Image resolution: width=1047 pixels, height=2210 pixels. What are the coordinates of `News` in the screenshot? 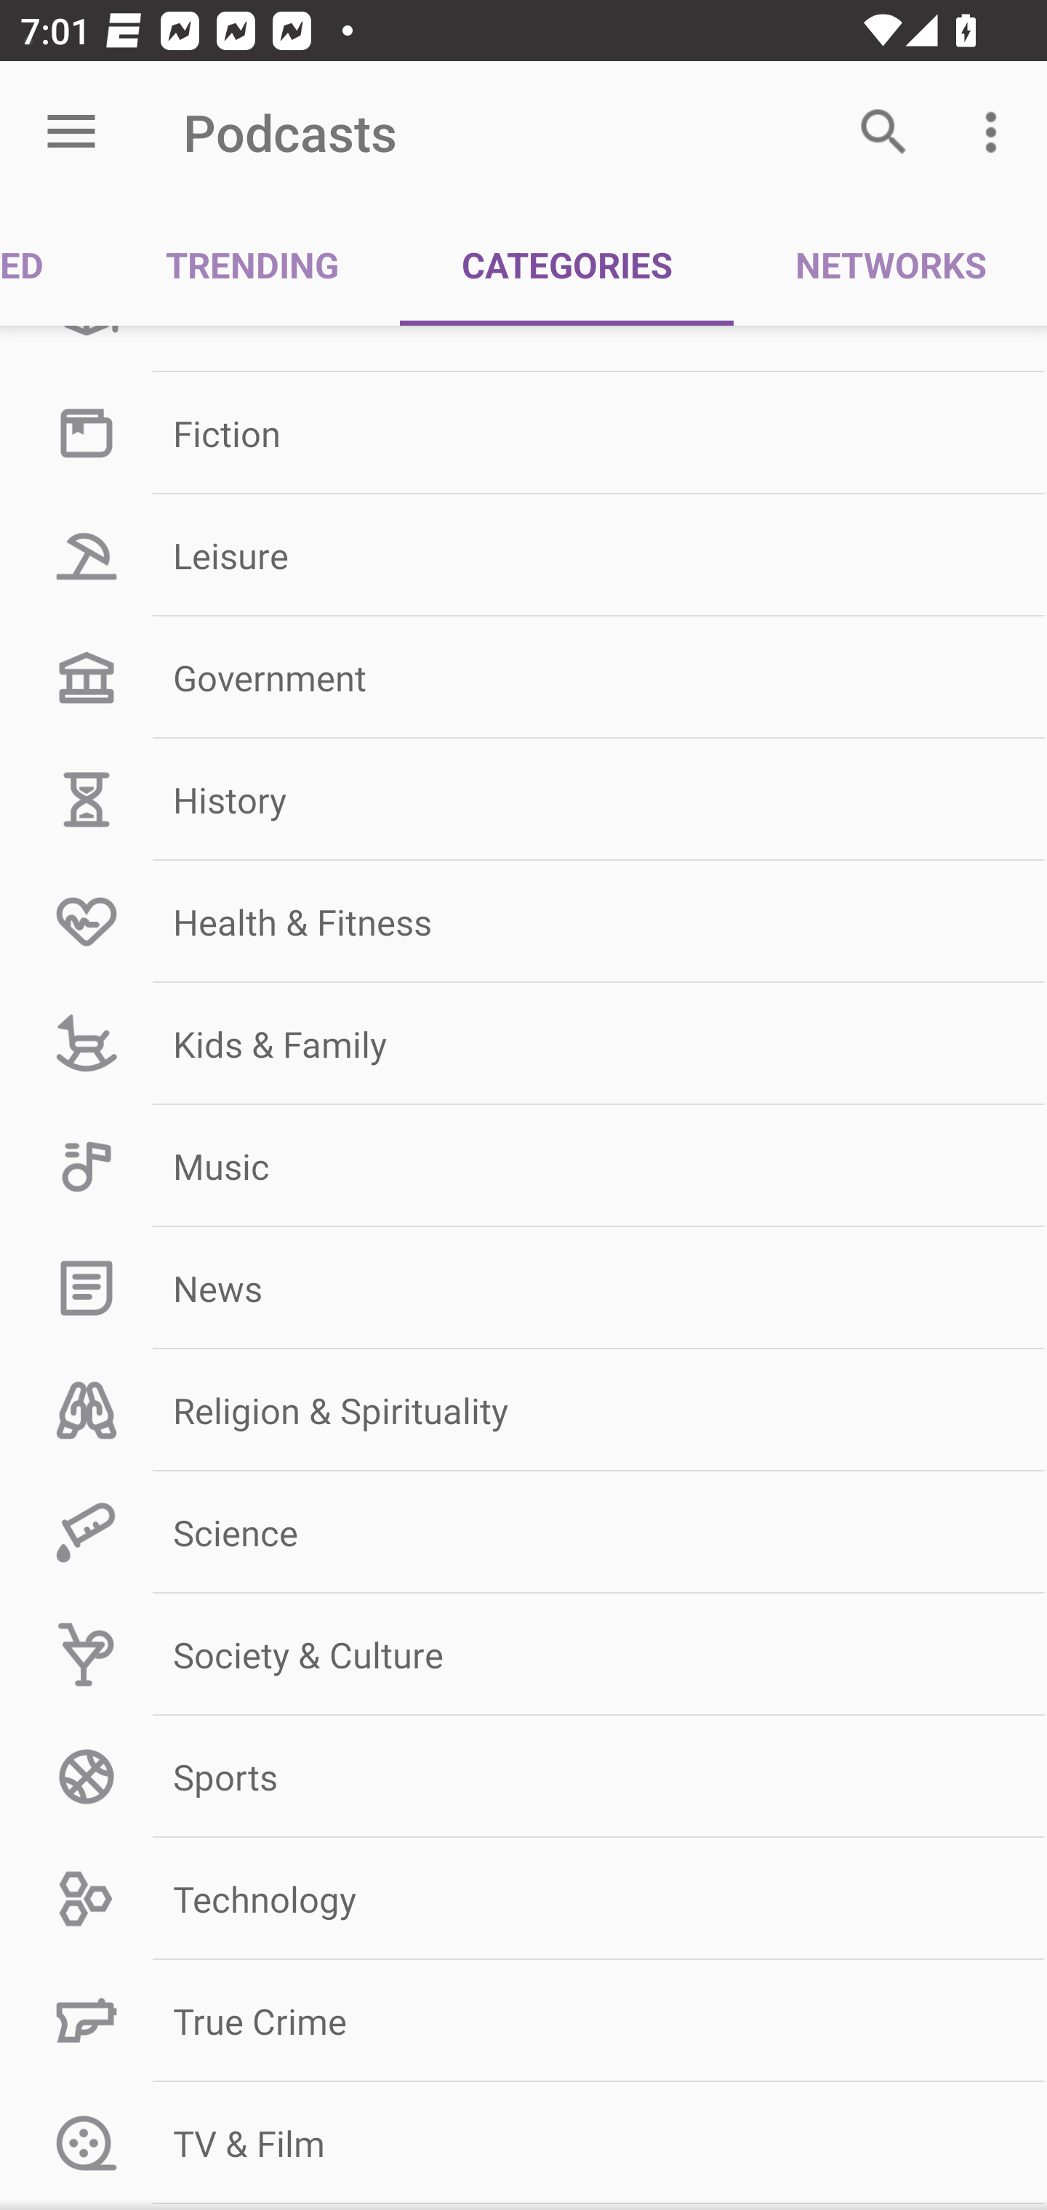 It's located at (523, 1288).